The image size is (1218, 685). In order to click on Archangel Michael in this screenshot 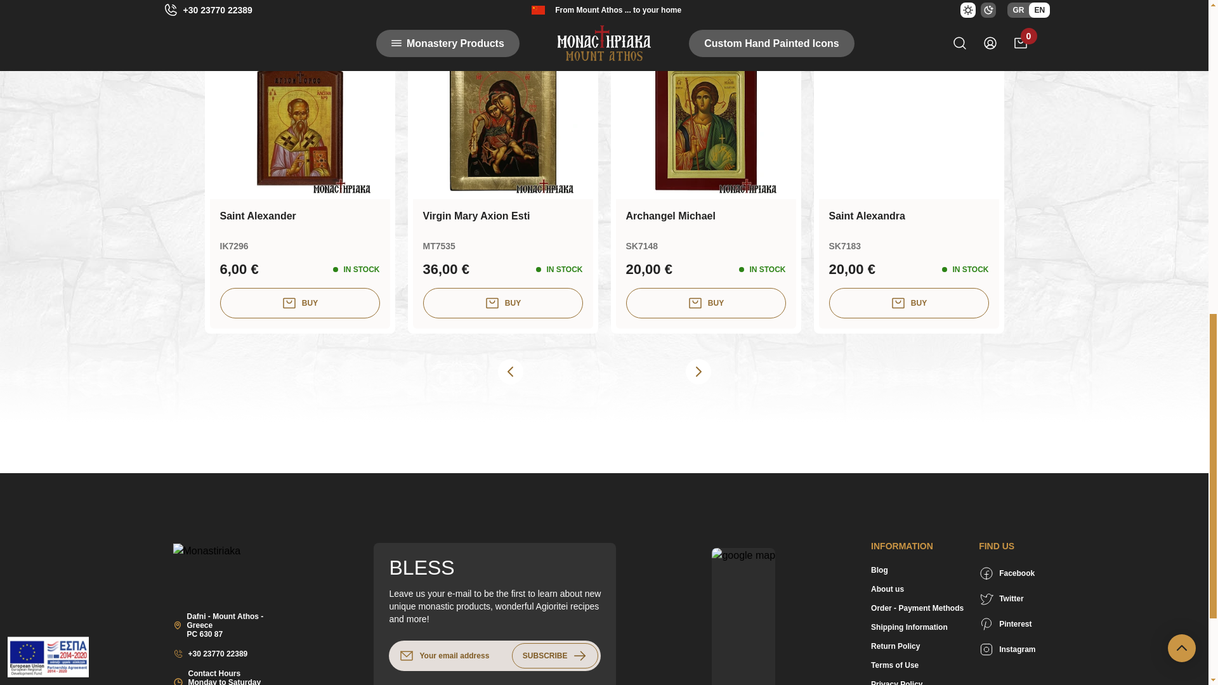, I will do `click(705, 216)`.